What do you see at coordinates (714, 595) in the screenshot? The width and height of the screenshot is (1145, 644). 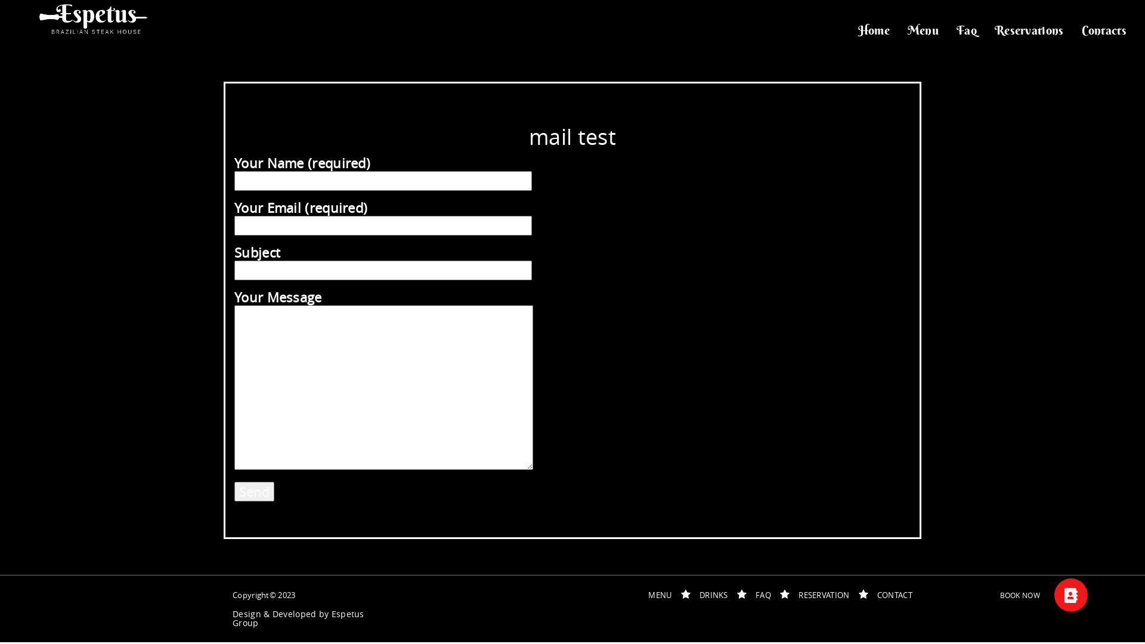 I see `DRINKS` at bounding box center [714, 595].